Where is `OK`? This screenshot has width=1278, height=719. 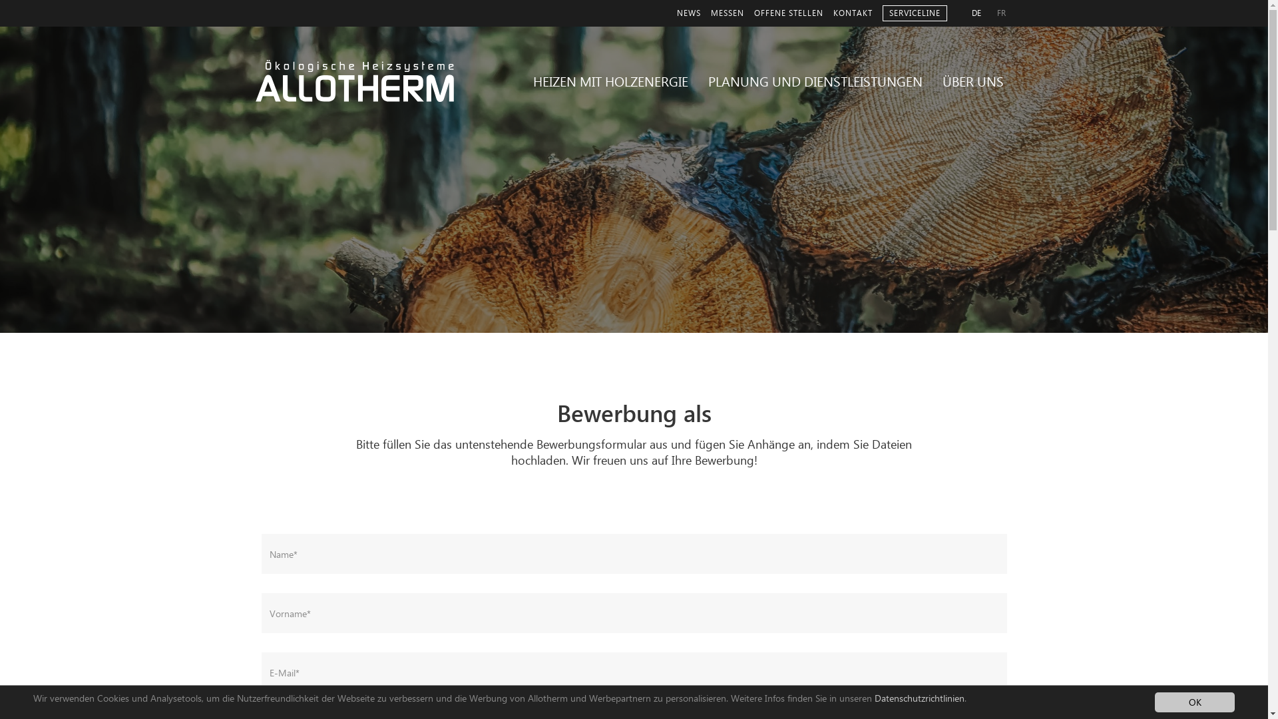 OK is located at coordinates (1195, 702).